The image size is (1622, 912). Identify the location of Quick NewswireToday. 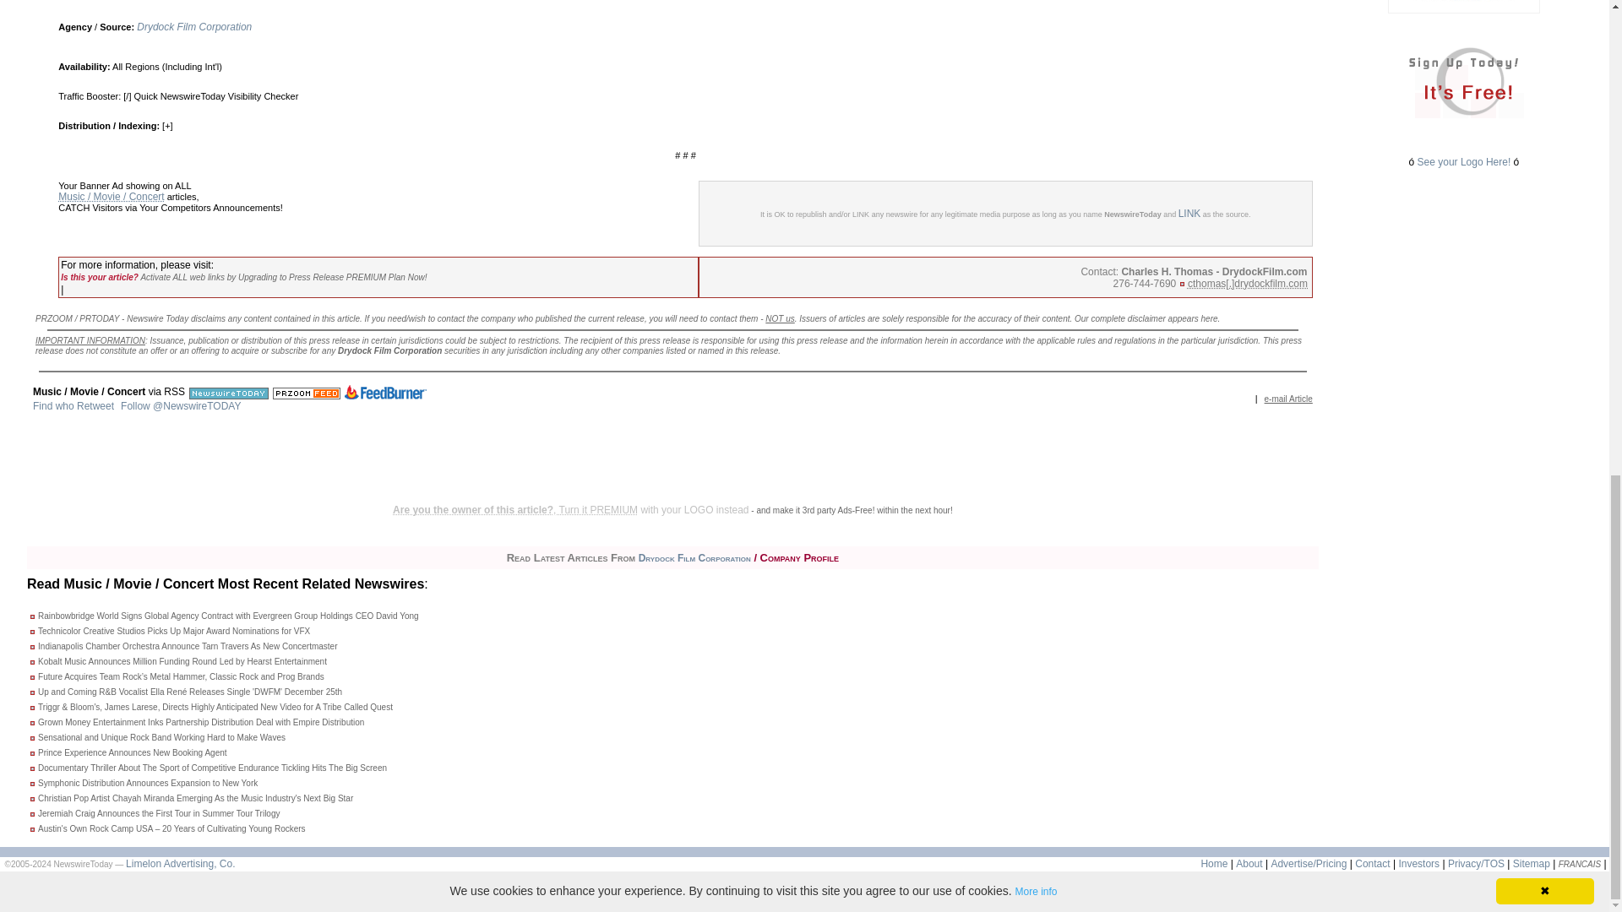
(179, 95).